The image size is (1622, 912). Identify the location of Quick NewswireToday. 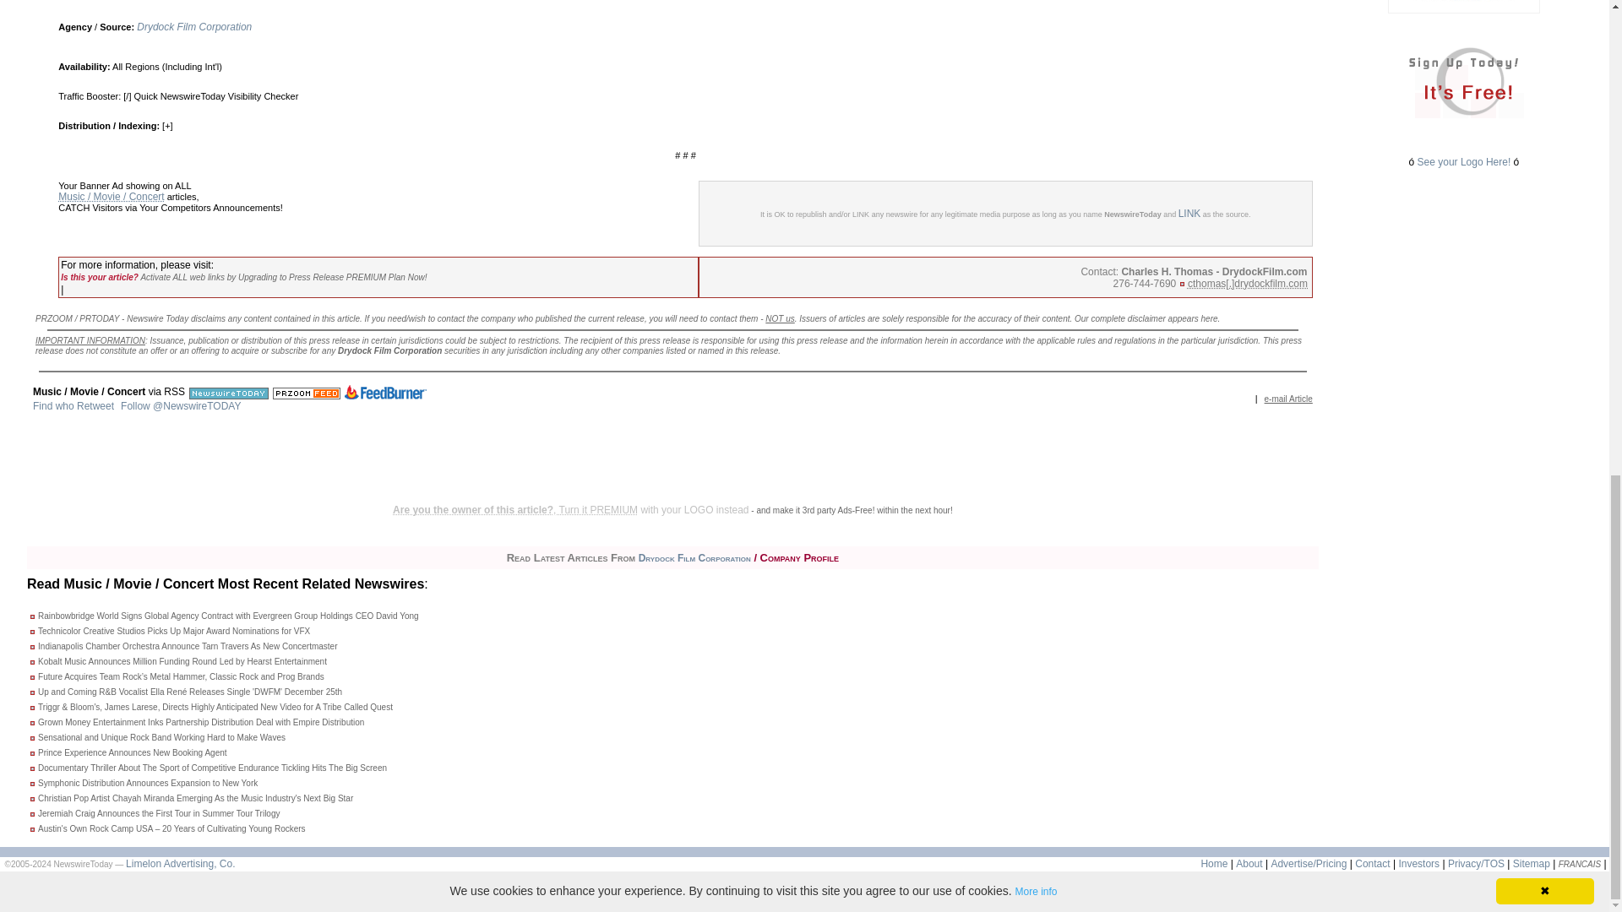
(179, 95).